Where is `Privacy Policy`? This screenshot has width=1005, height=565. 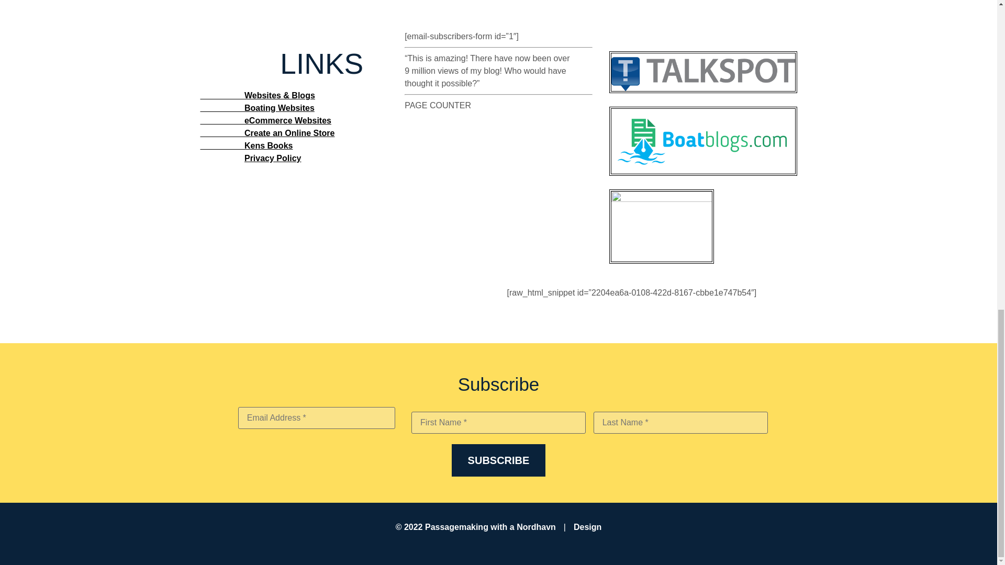
Privacy Policy is located at coordinates (273, 158).